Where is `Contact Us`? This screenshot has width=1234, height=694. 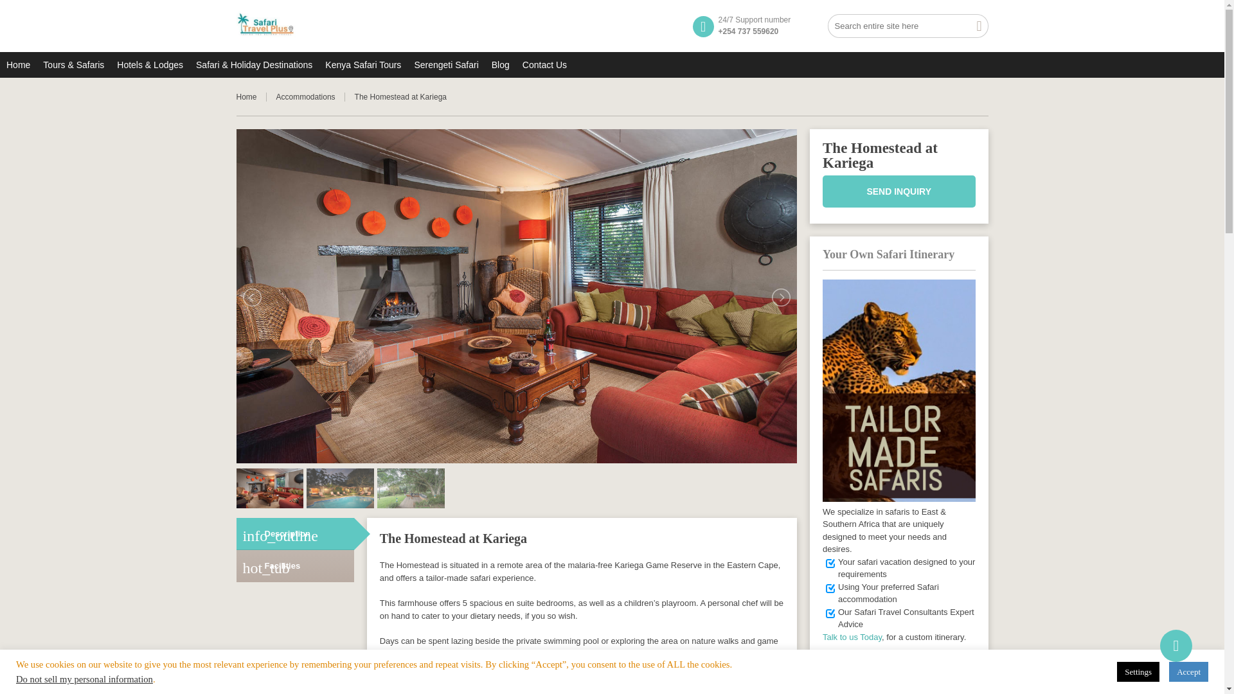
Contact Us is located at coordinates (544, 64).